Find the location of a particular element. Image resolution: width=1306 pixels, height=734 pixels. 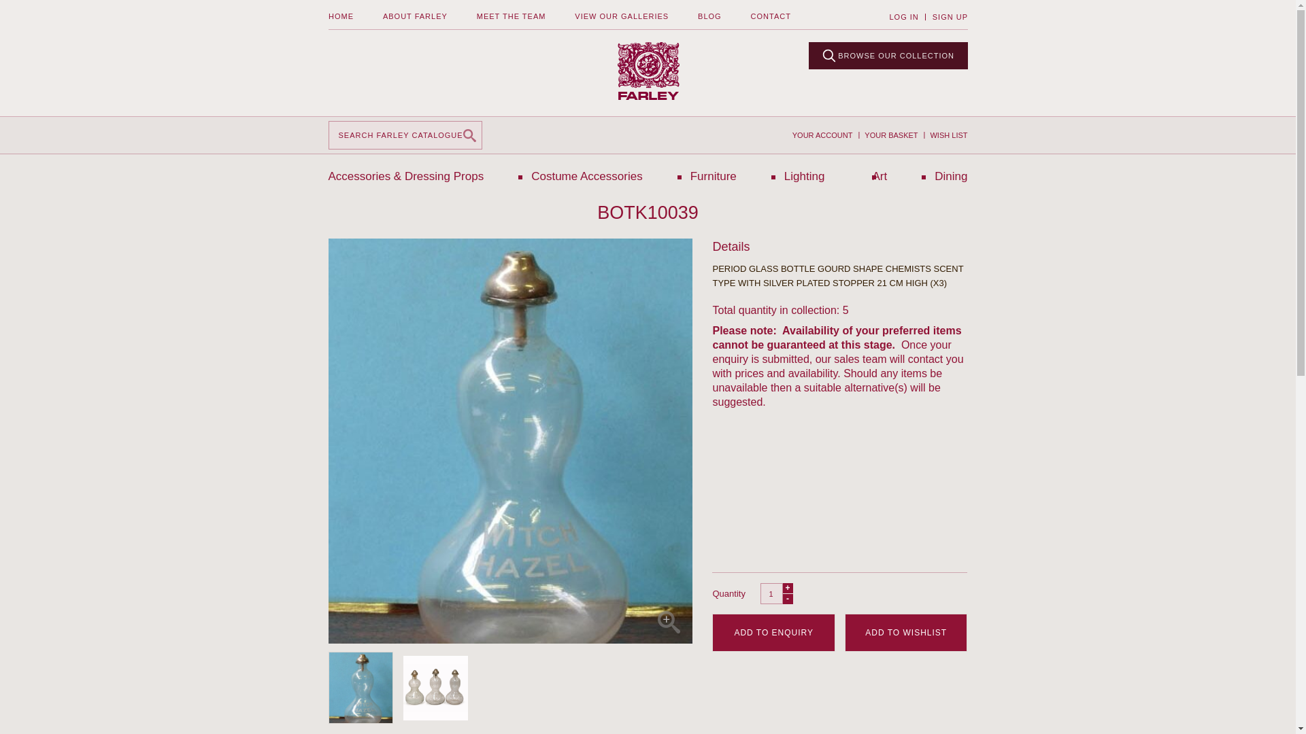

ADD TO WISHLIST is located at coordinates (906, 632).